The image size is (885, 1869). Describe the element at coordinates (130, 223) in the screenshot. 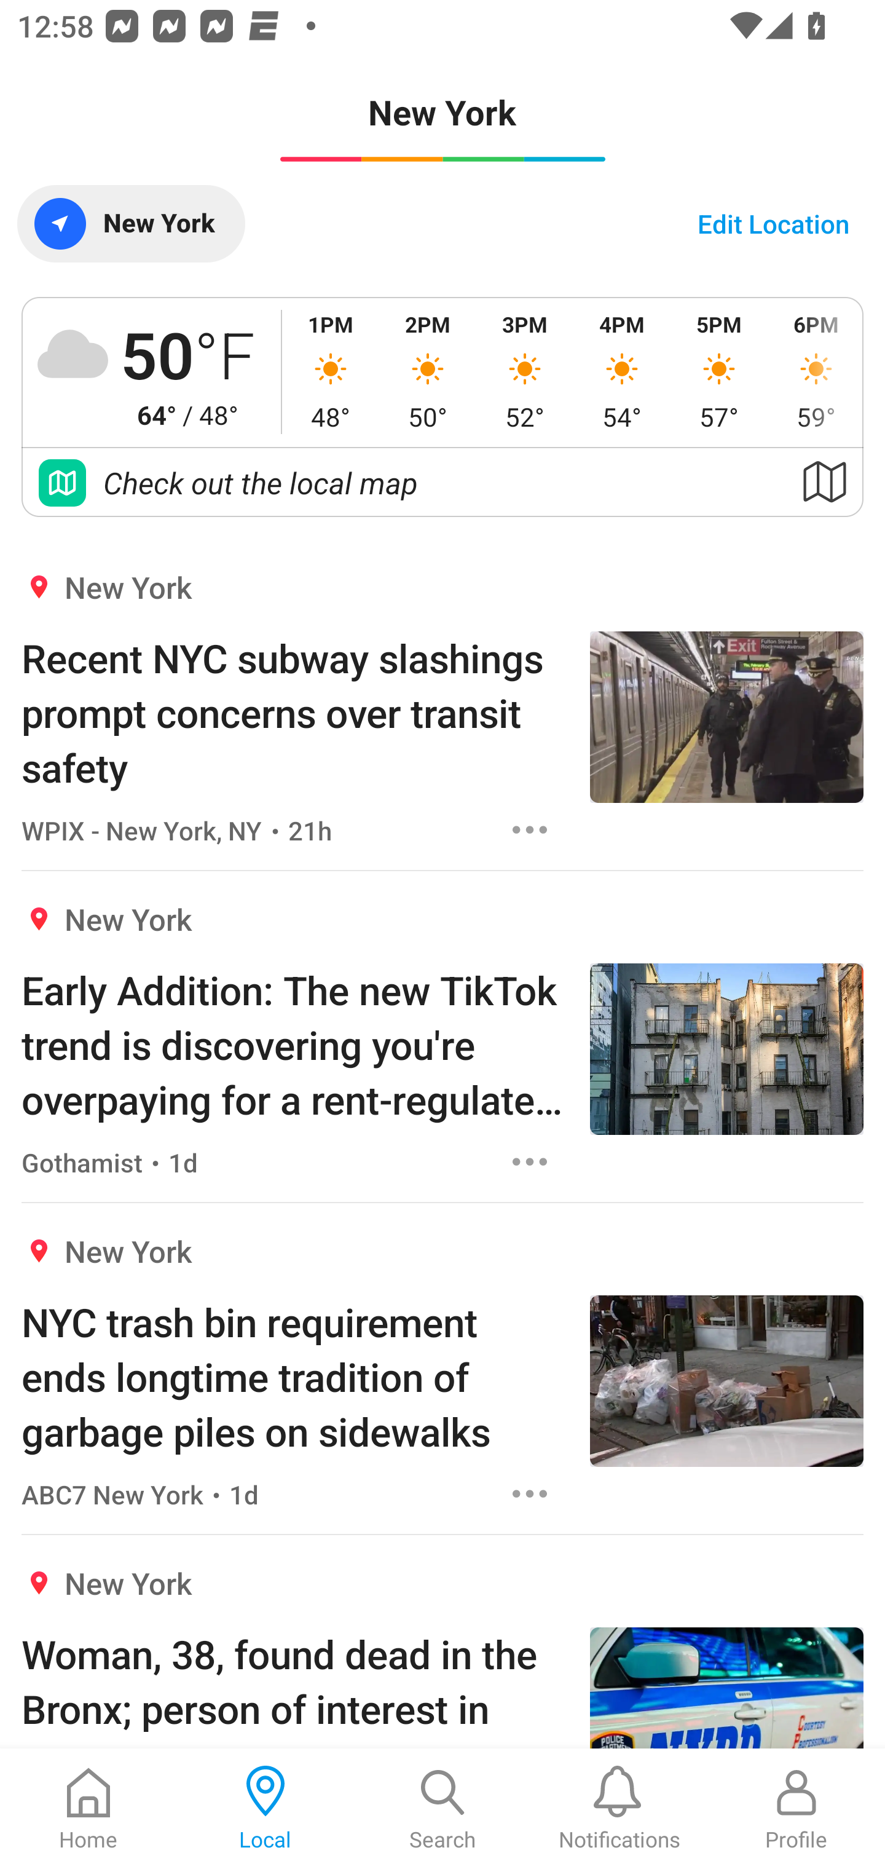

I see `New York` at that location.